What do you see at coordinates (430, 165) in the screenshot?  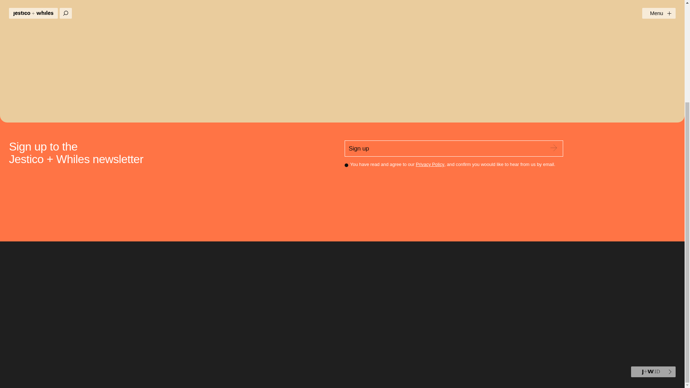 I see `Privacy Policy` at bounding box center [430, 165].